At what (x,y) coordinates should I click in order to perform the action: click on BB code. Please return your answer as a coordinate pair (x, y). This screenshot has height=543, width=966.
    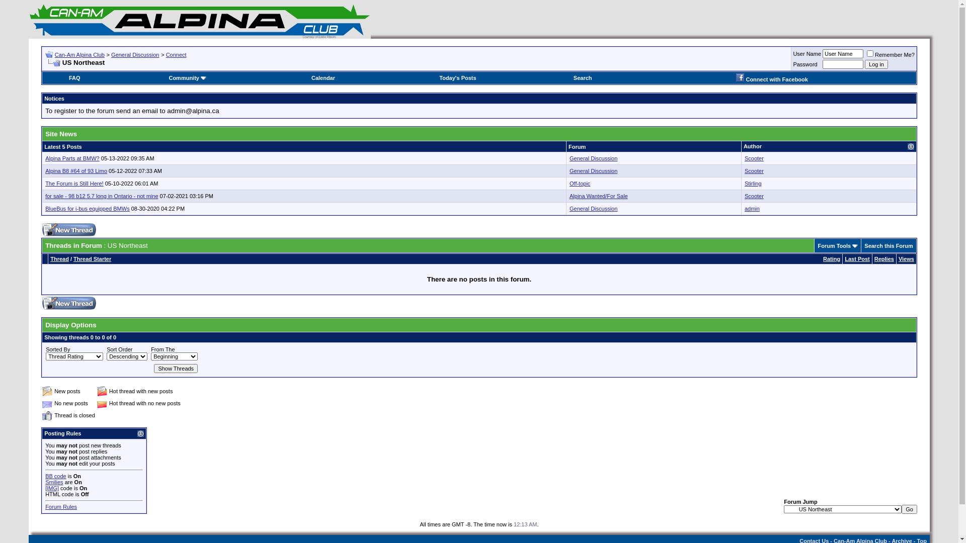
    Looking at the image, I should click on (56, 476).